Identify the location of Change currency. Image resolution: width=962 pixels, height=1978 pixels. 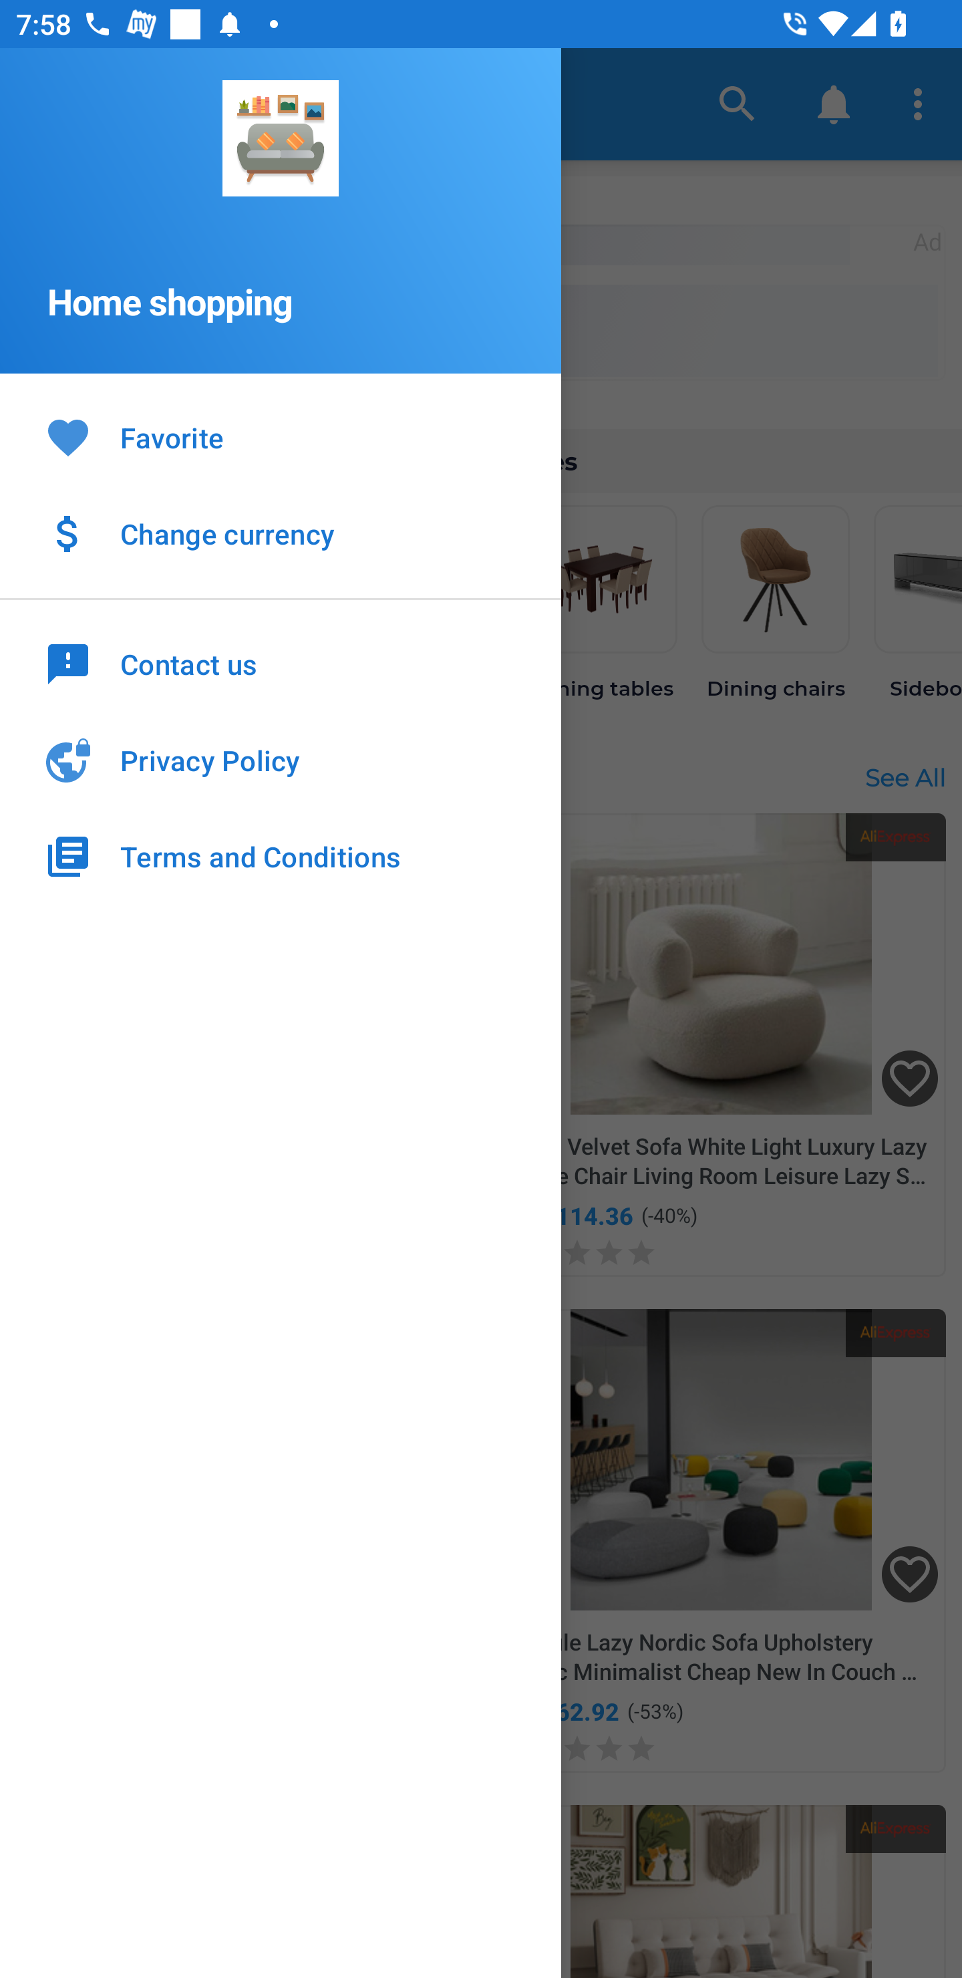
(281, 534).